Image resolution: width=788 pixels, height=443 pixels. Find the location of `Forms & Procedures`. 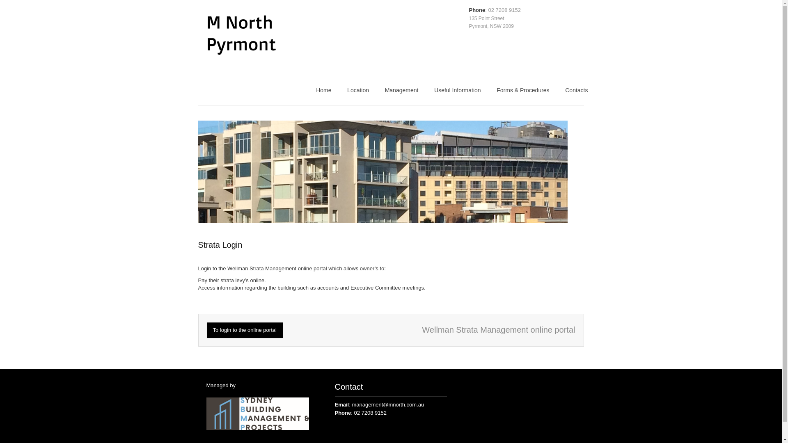

Forms & Procedures is located at coordinates (523, 93).